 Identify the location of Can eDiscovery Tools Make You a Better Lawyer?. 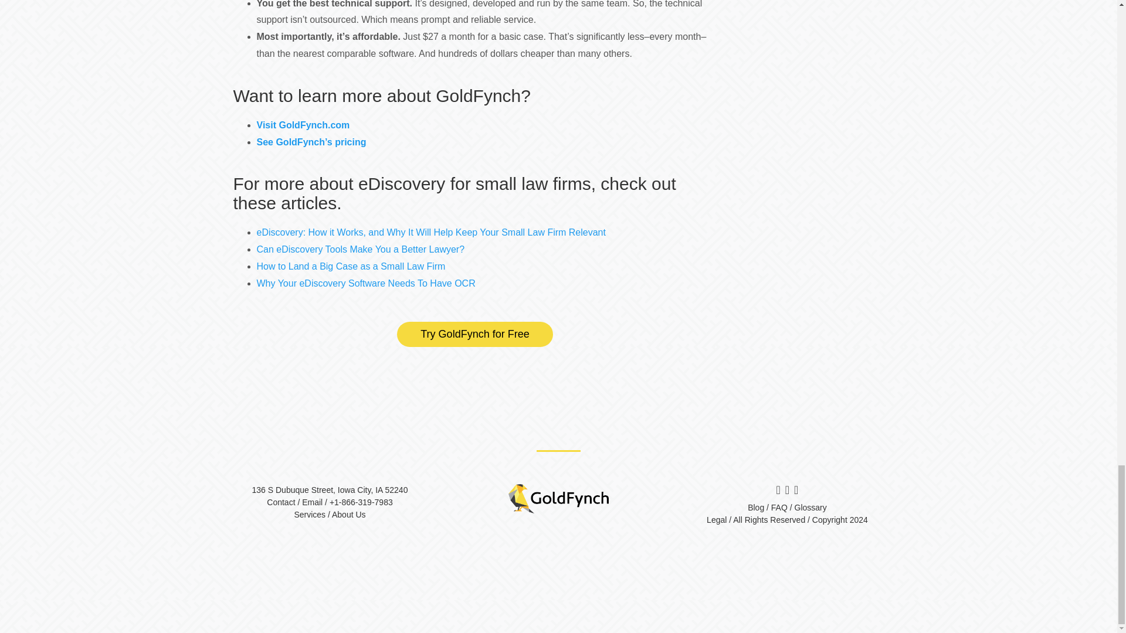
(360, 249).